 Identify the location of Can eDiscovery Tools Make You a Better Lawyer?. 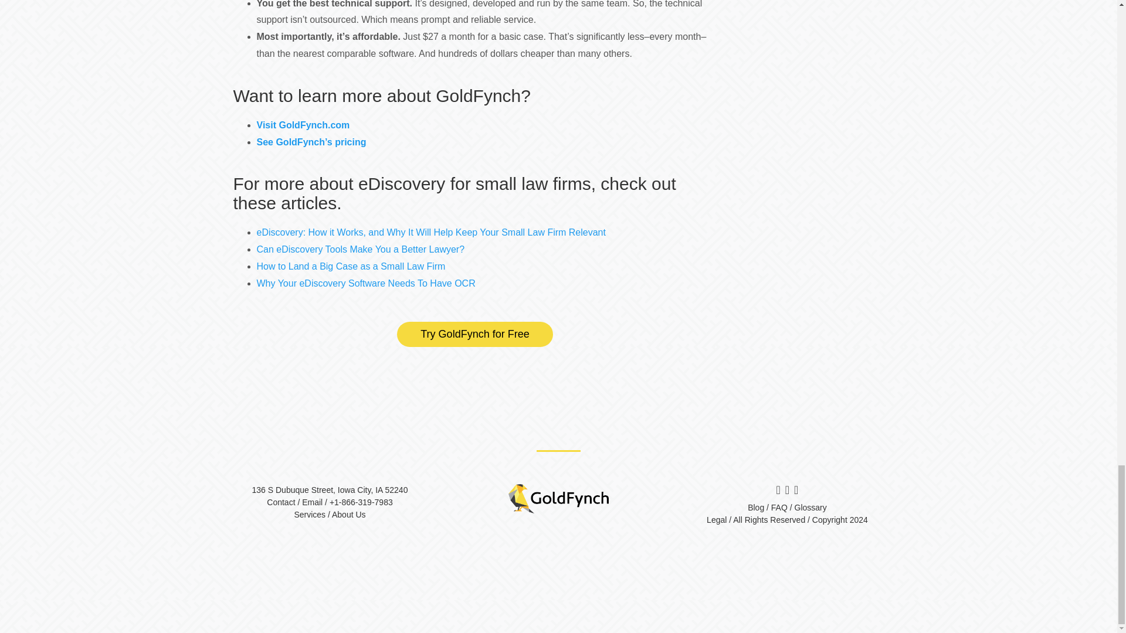
(360, 249).